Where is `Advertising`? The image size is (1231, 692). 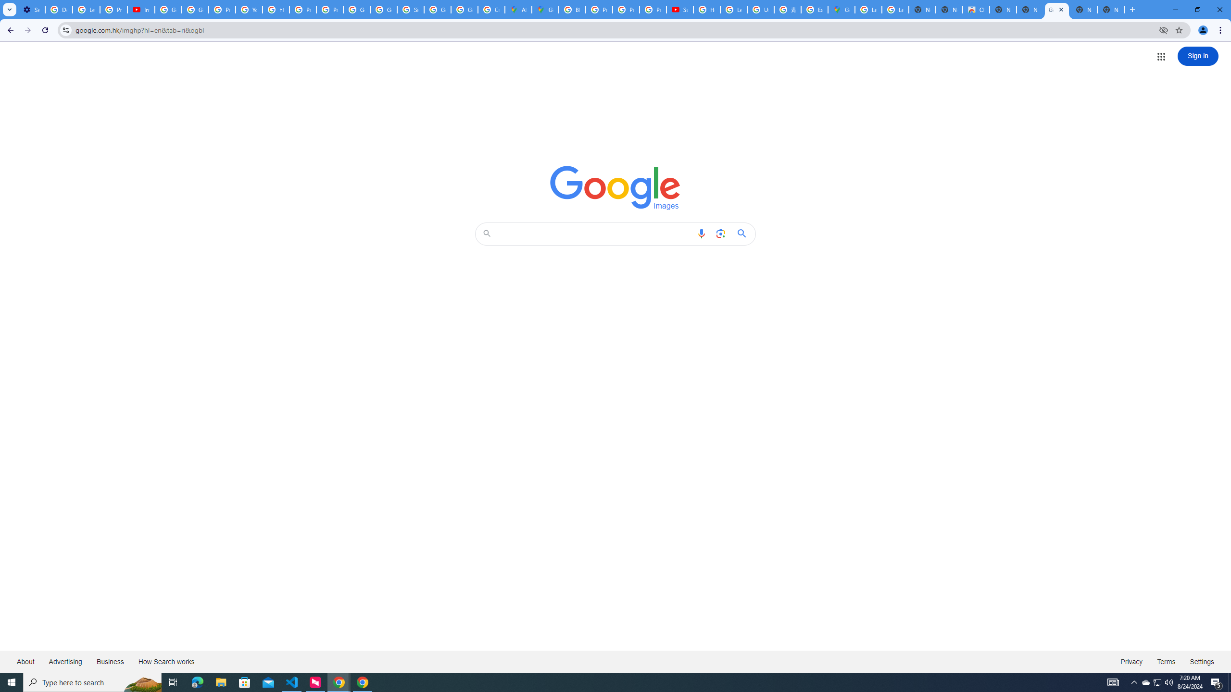
Advertising is located at coordinates (65, 661).